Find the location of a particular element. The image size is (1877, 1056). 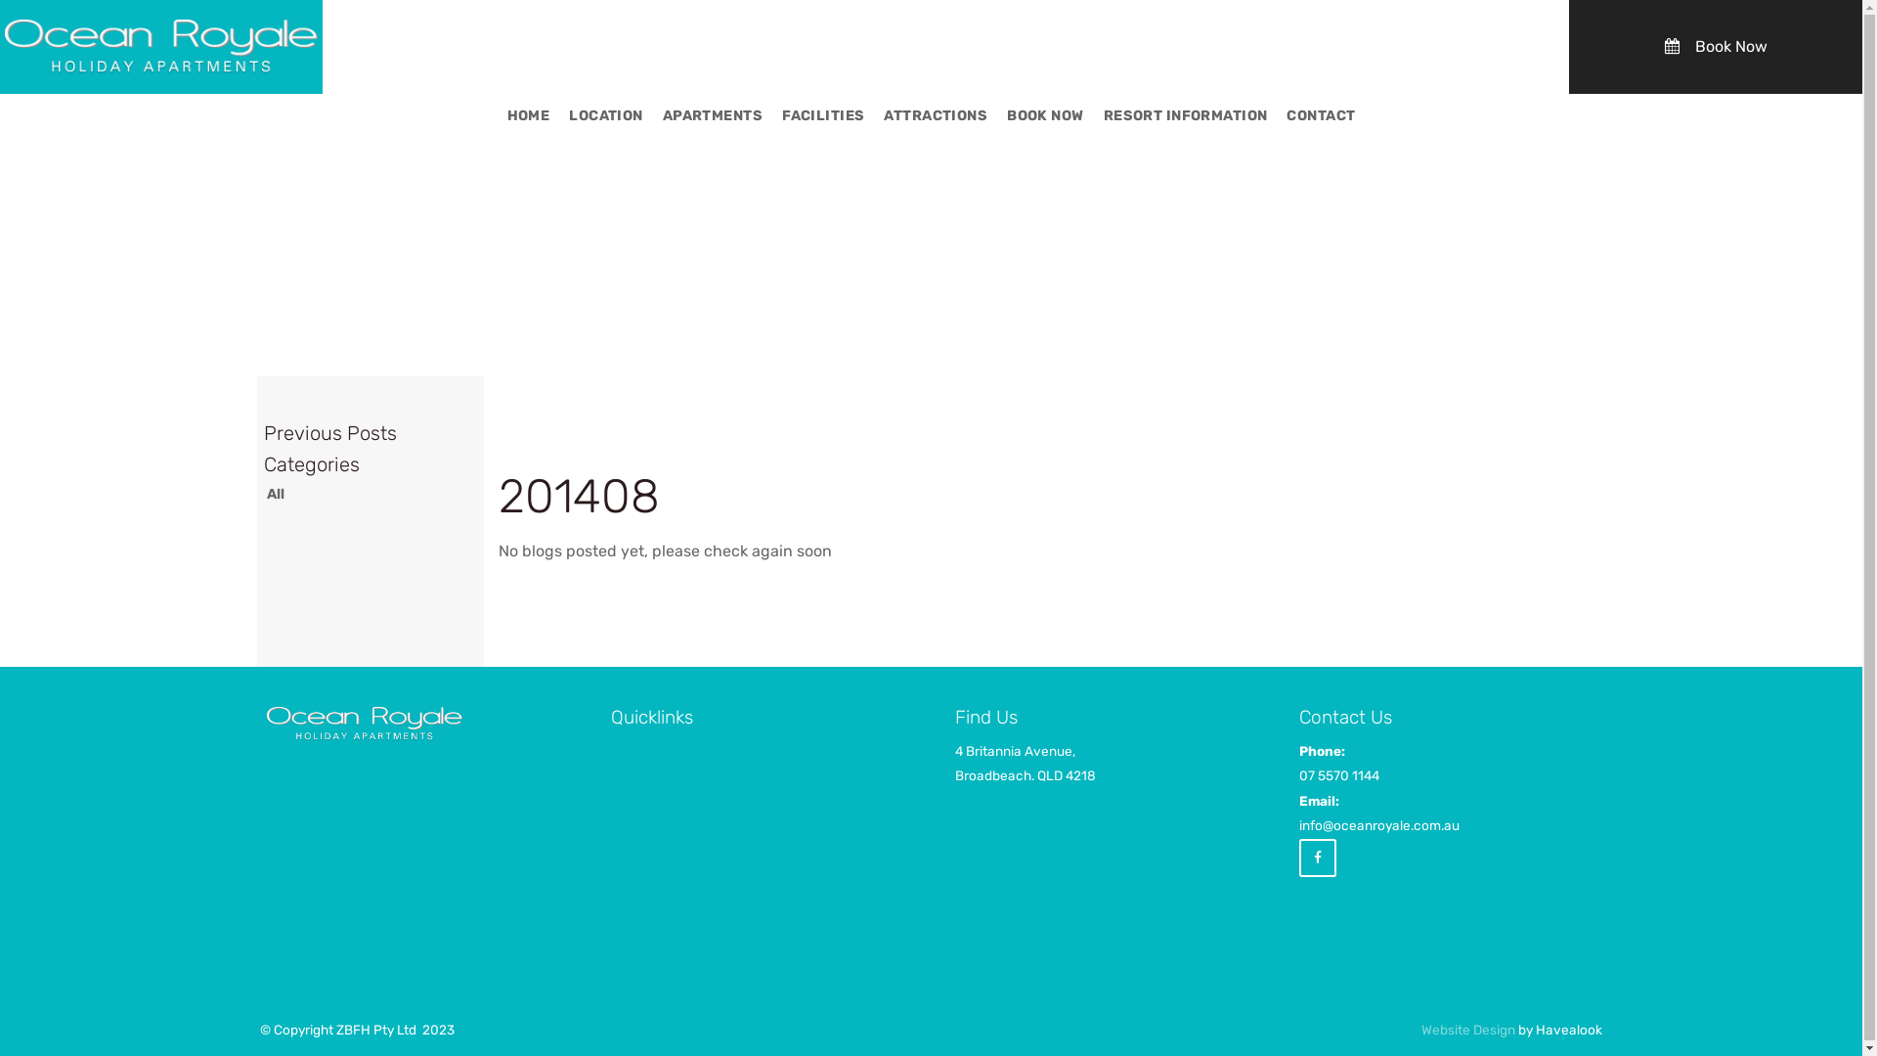

CONTACT is located at coordinates (1321, 117).